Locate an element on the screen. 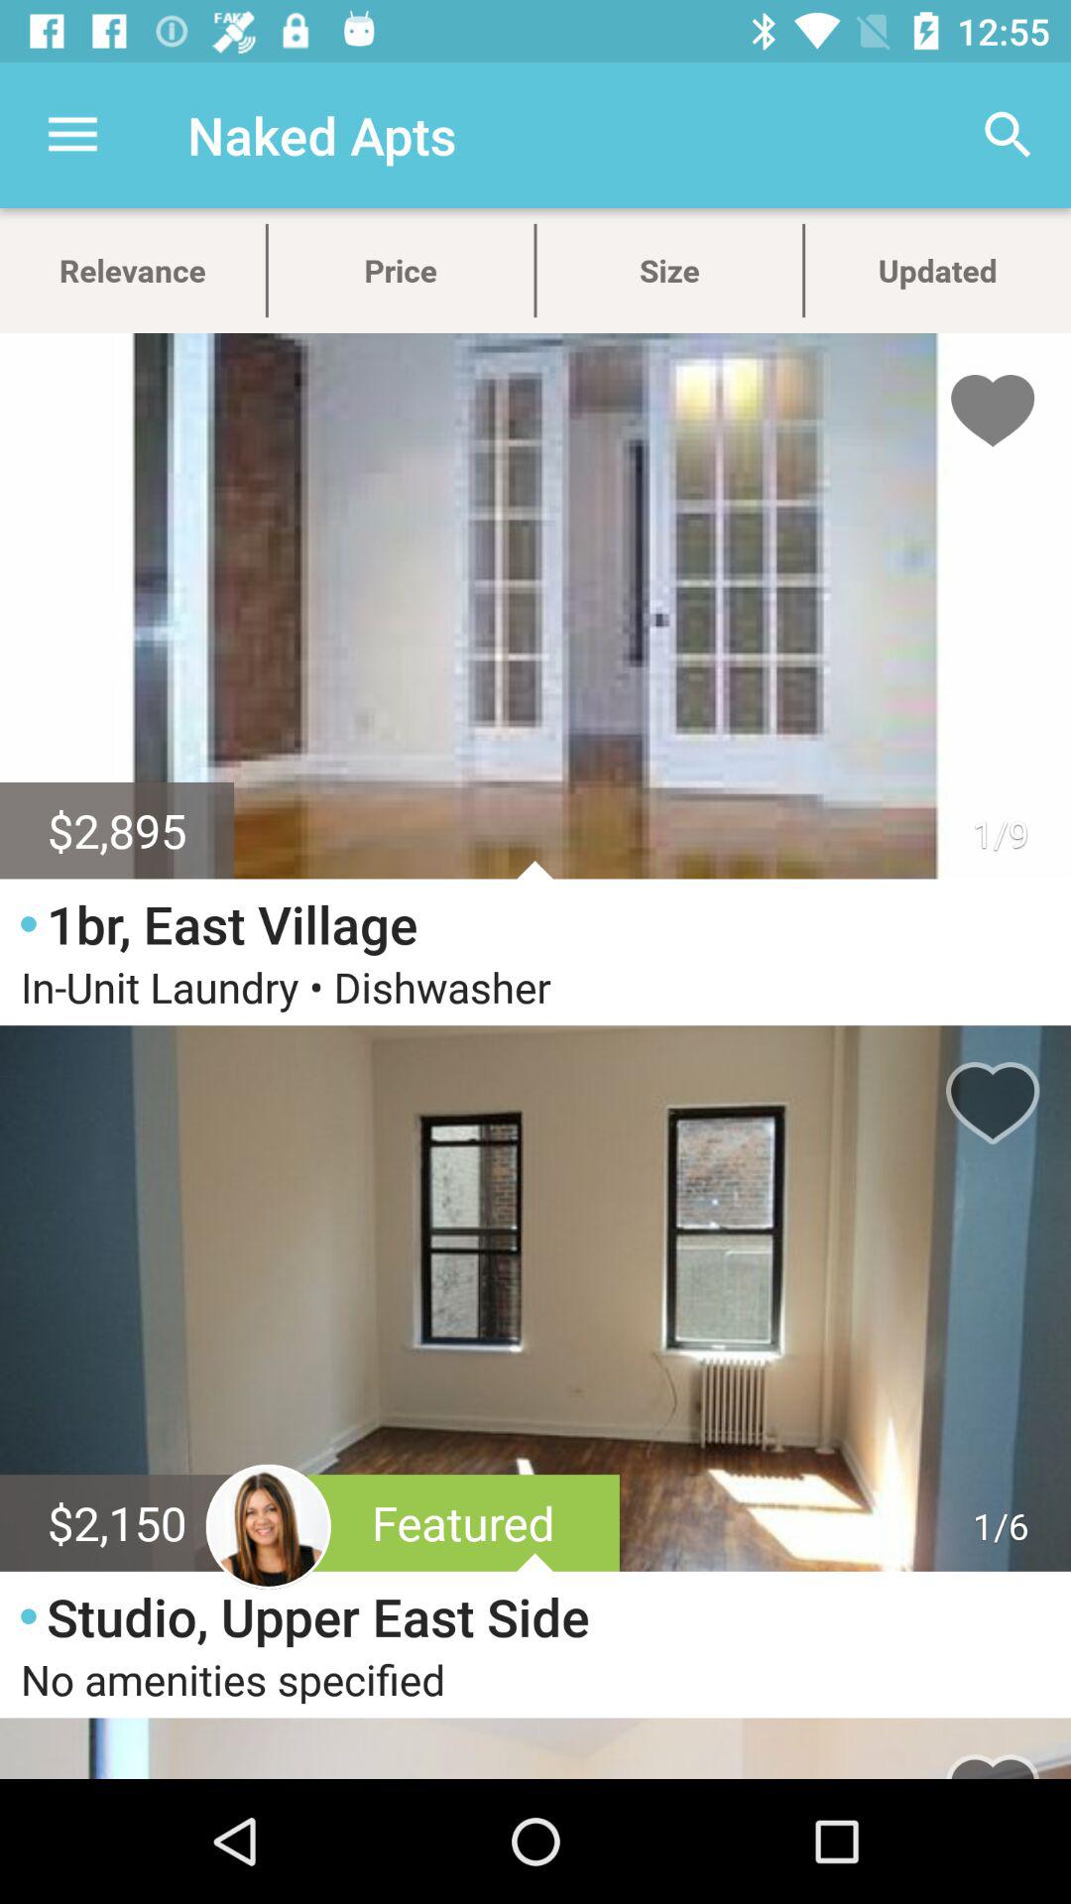  launch the updated is located at coordinates (937, 270).